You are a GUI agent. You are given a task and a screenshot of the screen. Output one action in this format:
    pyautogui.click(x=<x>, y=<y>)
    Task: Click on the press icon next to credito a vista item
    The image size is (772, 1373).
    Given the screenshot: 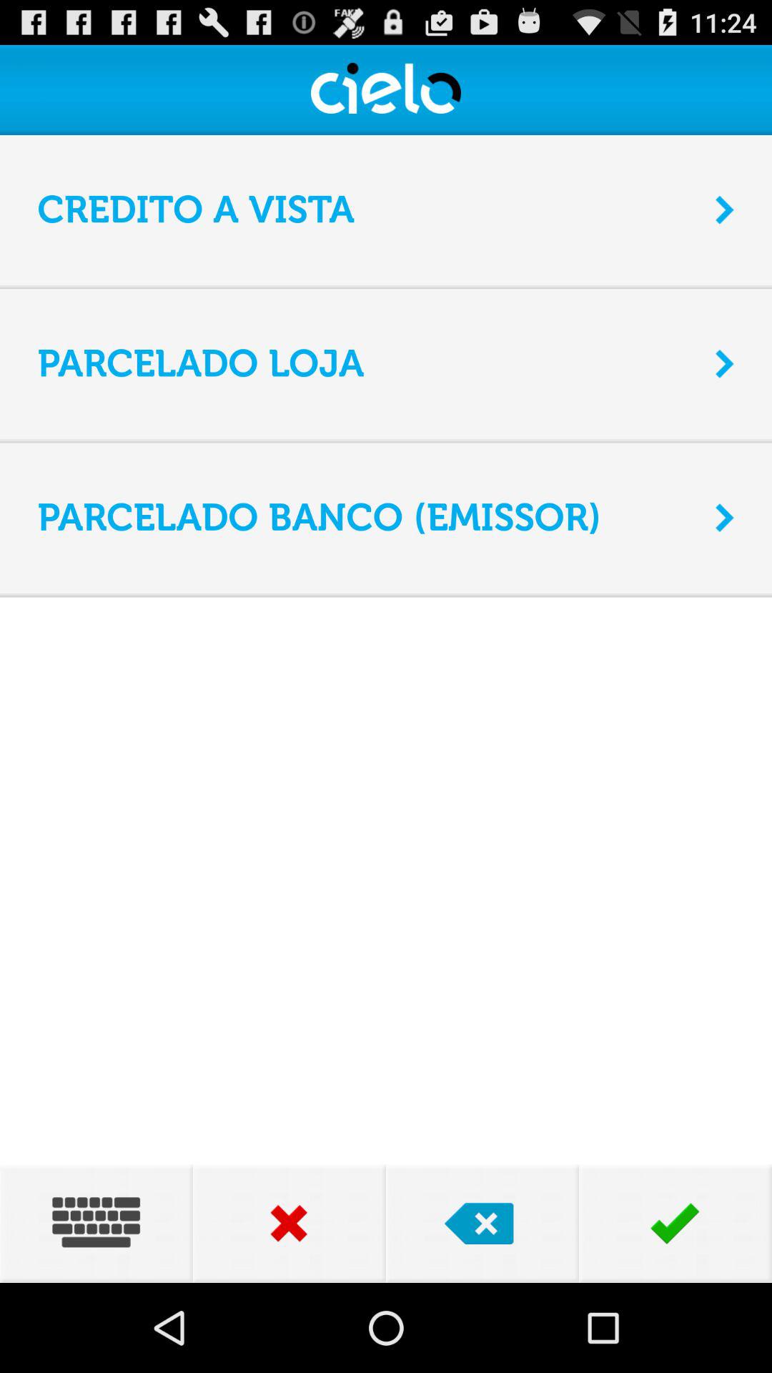 What is the action you would take?
    pyautogui.click(x=725, y=210)
    